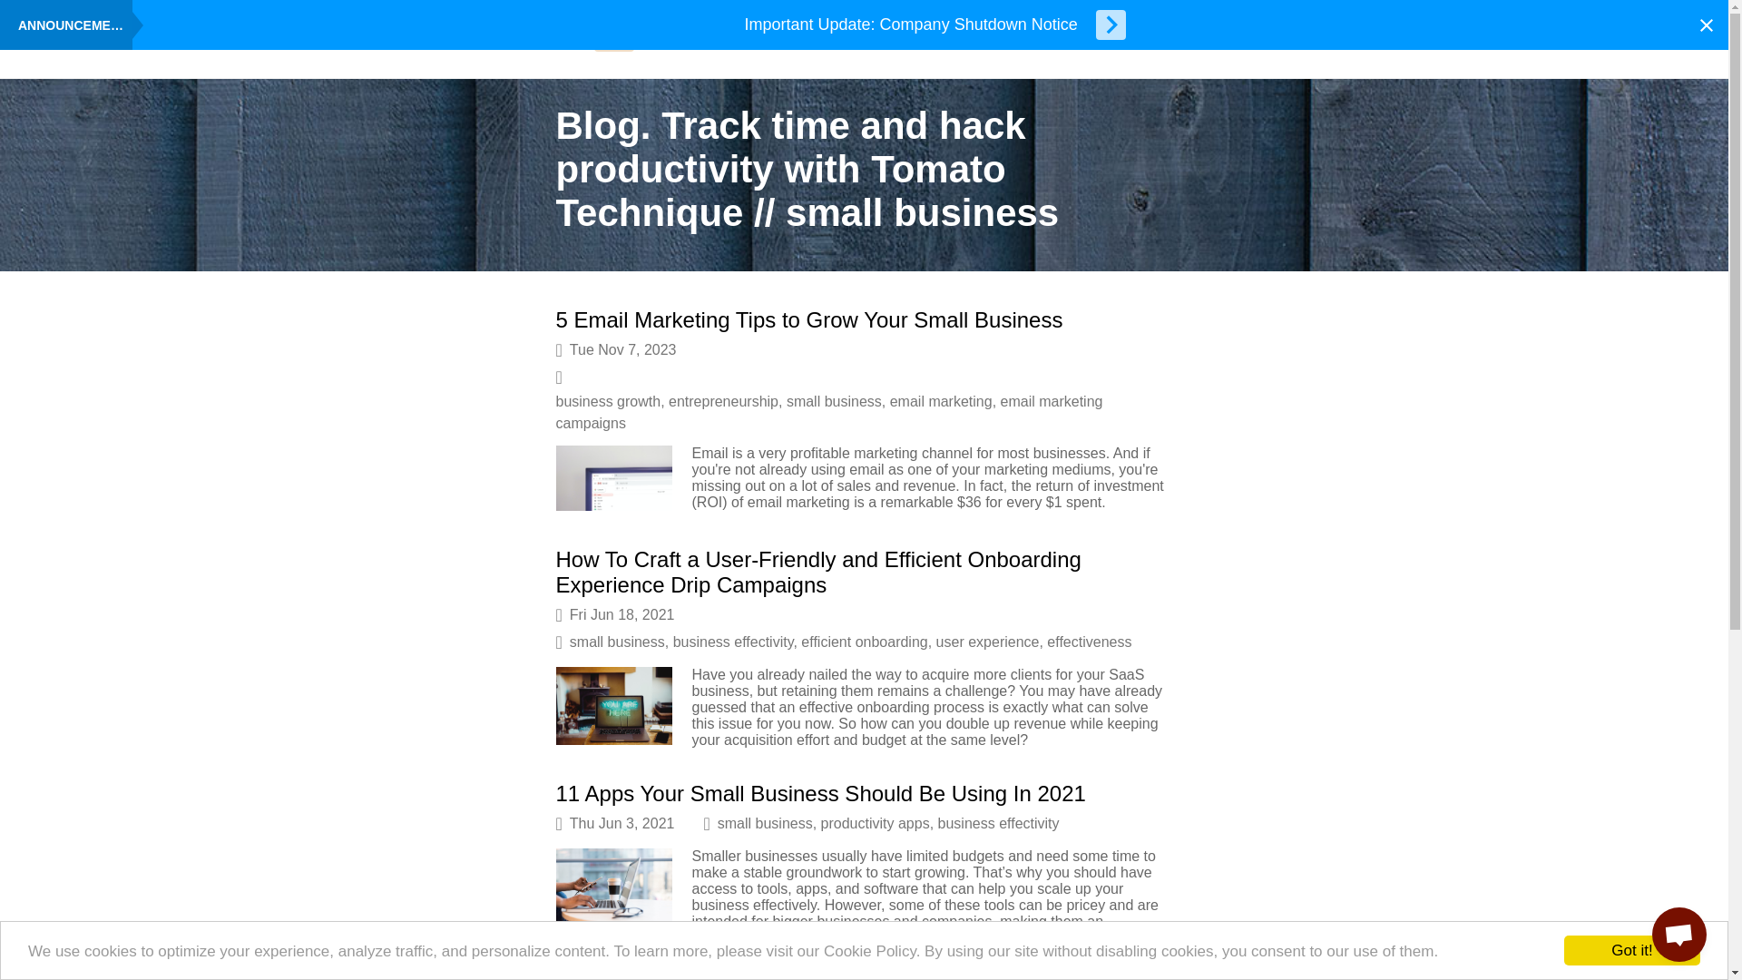 This screenshot has height=980, width=1742. Describe the element at coordinates (499, 41) in the screenshot. I see `About` at that location.